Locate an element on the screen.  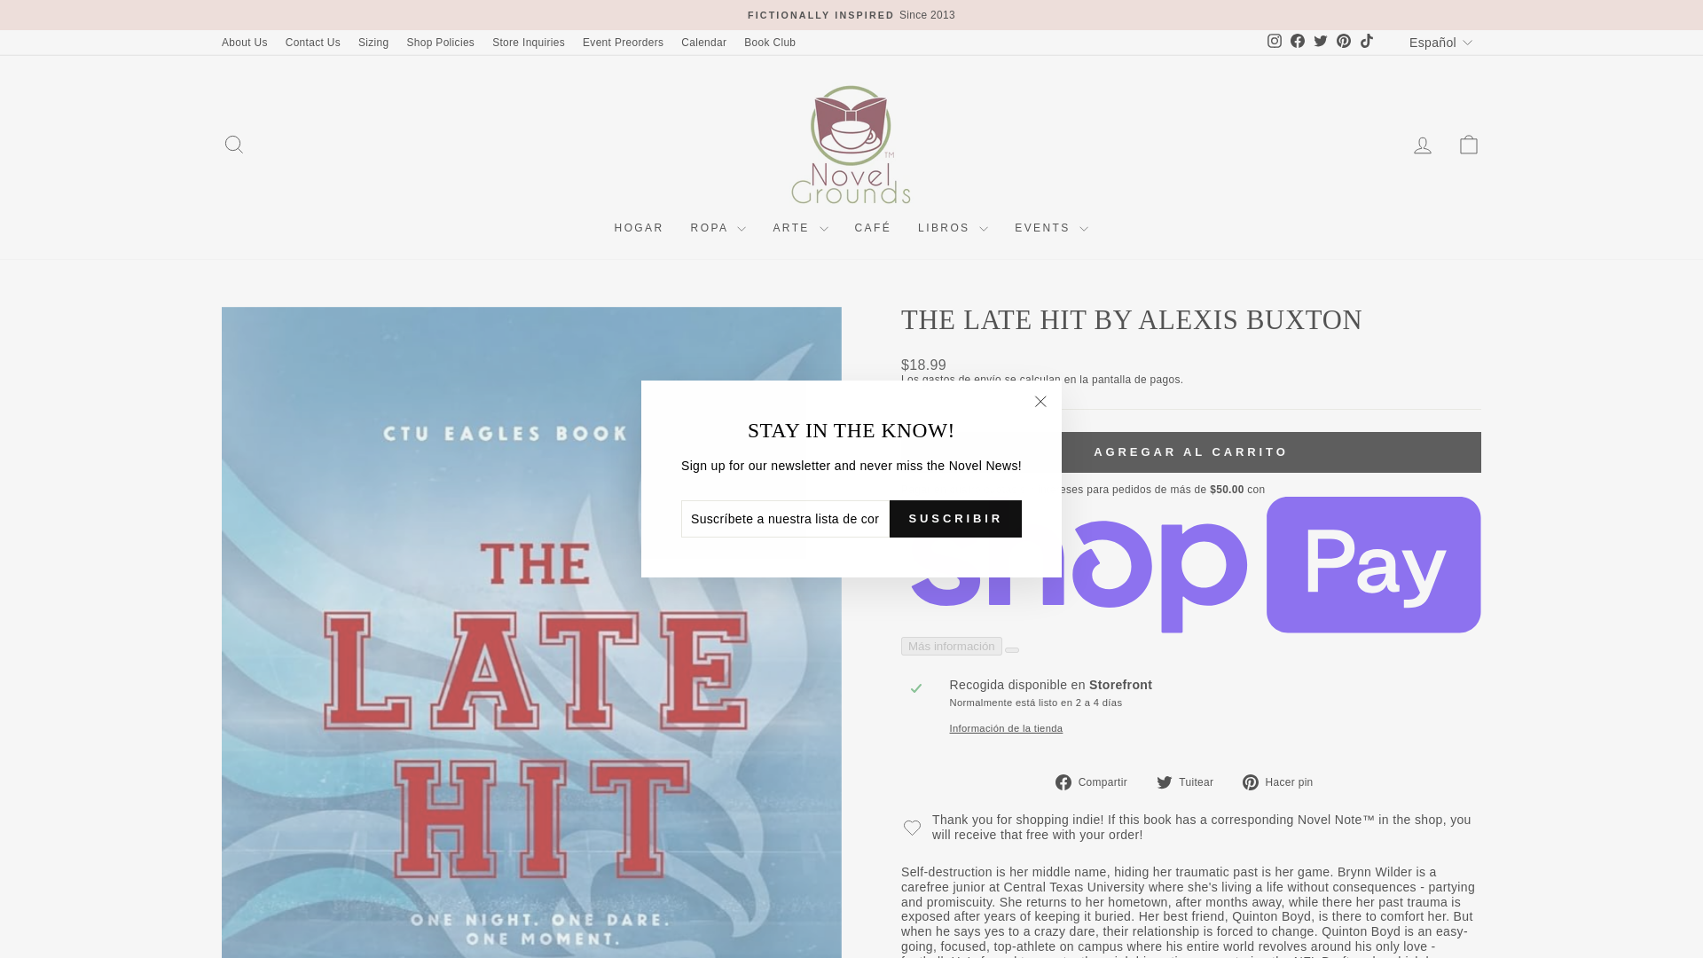
Novel Grounds en Facebook is located at coordinates (1297, 42).